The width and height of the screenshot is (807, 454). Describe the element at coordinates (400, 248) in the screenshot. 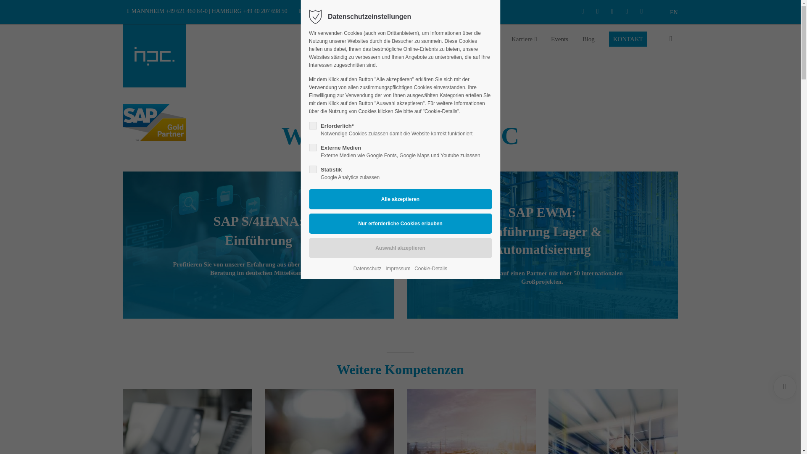

I see `Auswahl akzeptieren` at that location.